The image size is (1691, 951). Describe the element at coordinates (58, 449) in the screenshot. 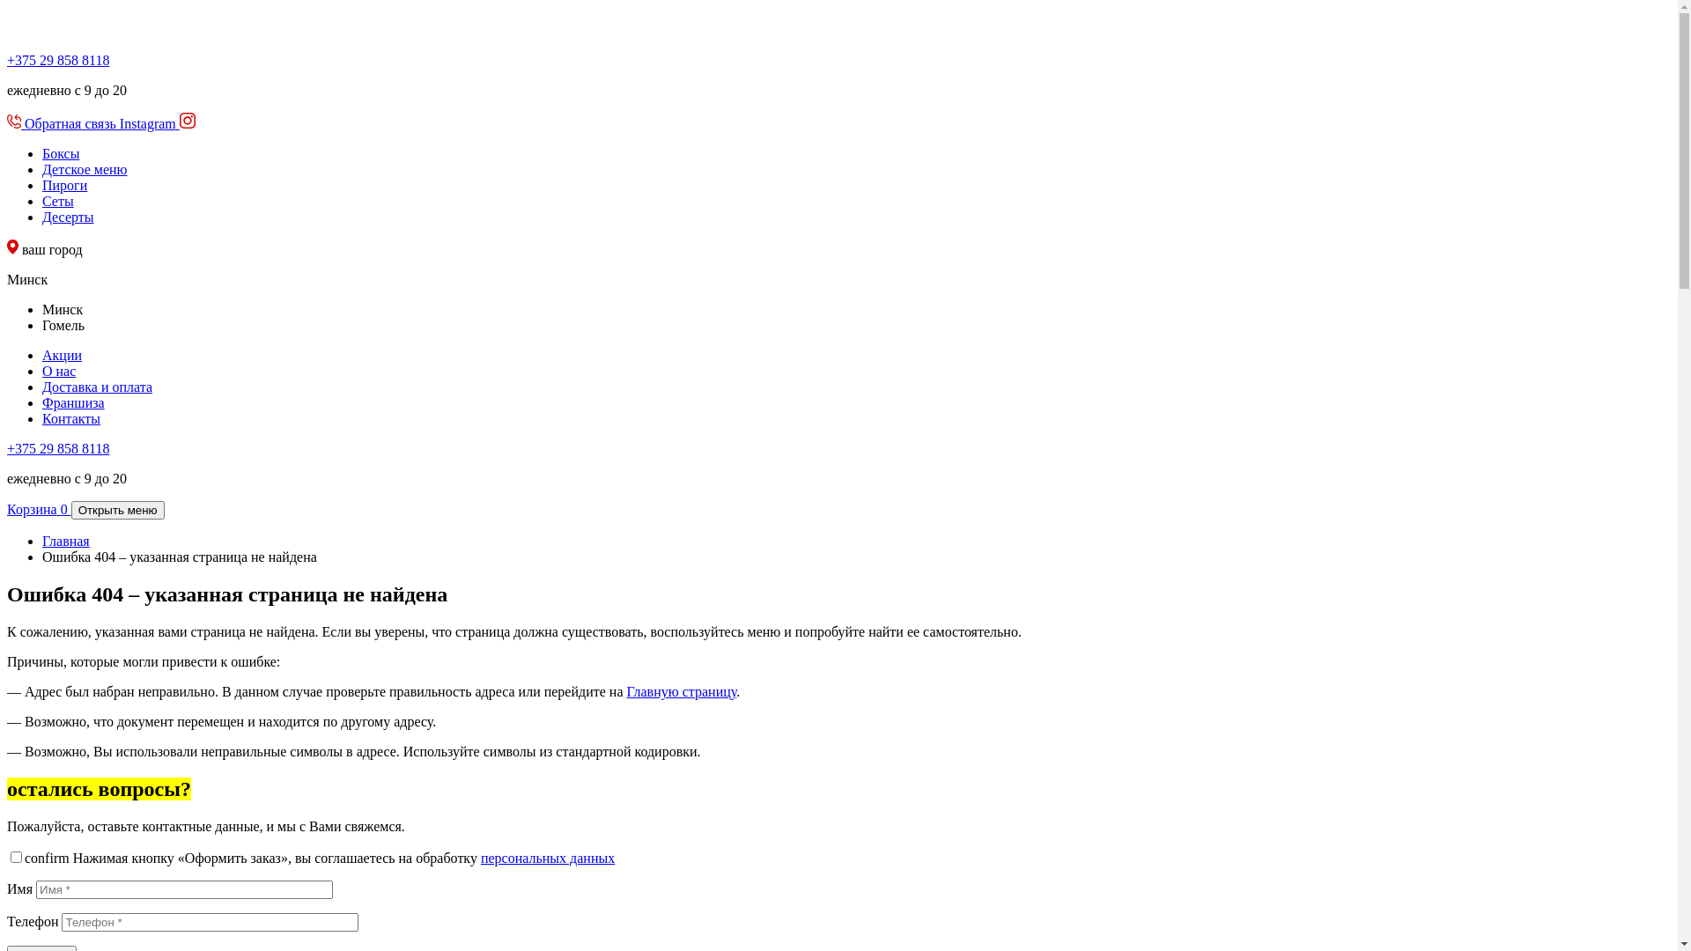

I see `+375 29 858 8118` at that location.